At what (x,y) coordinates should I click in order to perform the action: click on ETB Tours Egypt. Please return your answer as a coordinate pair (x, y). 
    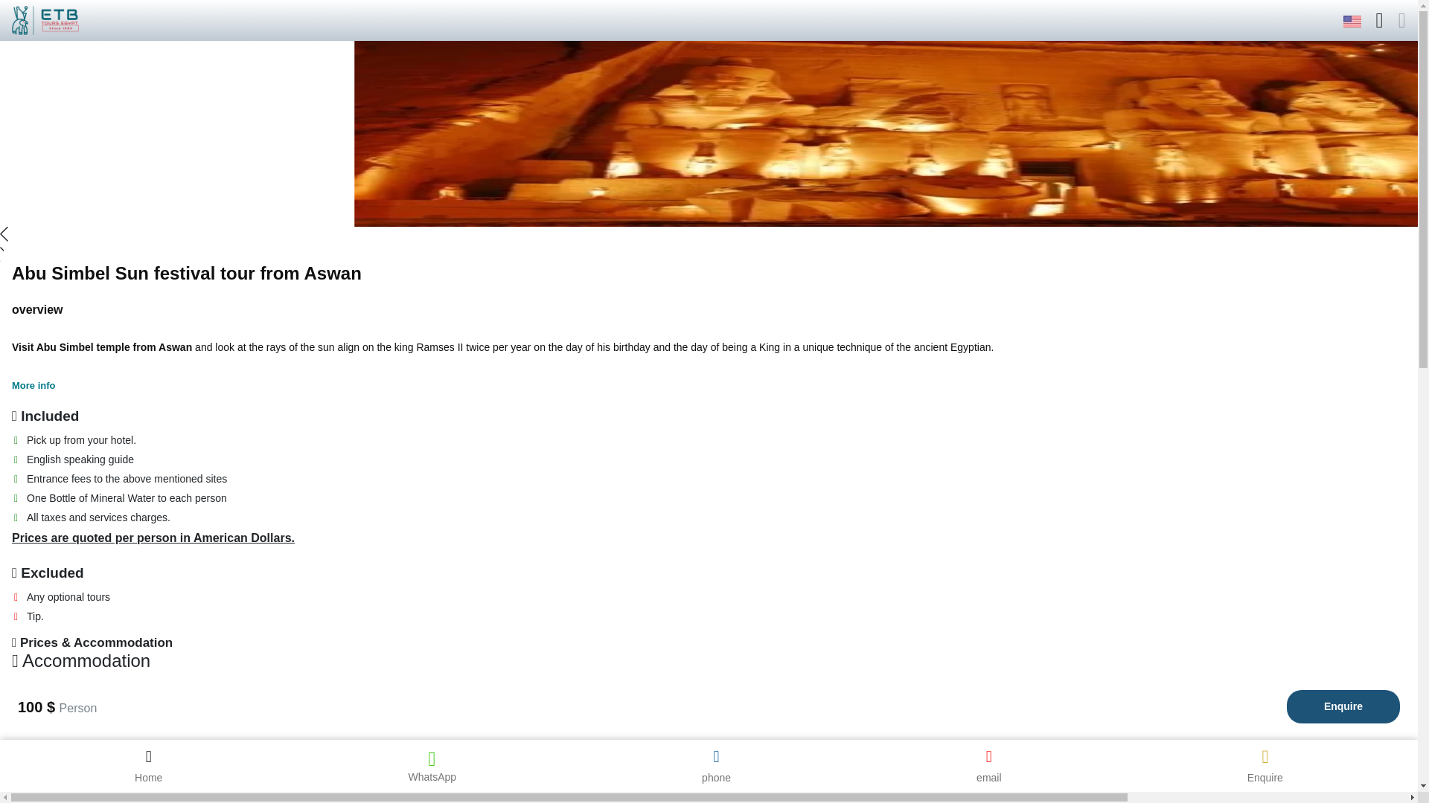
    Looking at the image, I should click on (1352, 22).